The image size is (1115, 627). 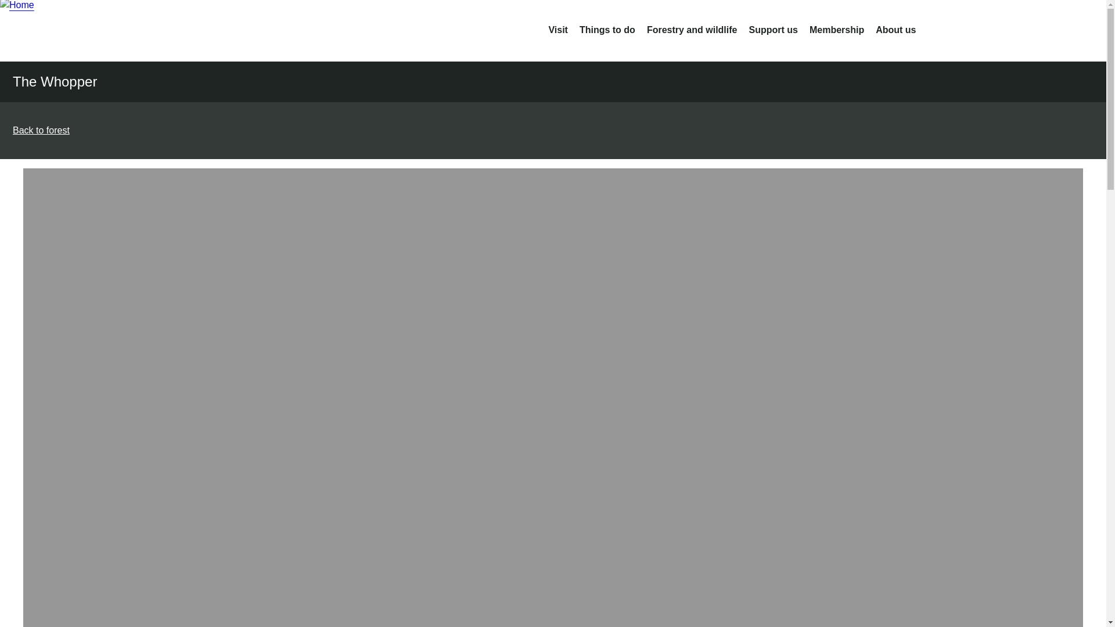 What do you see at coordinates (92, 30) in the screenshot?
I see `Home` at bounding box center [92, 30].